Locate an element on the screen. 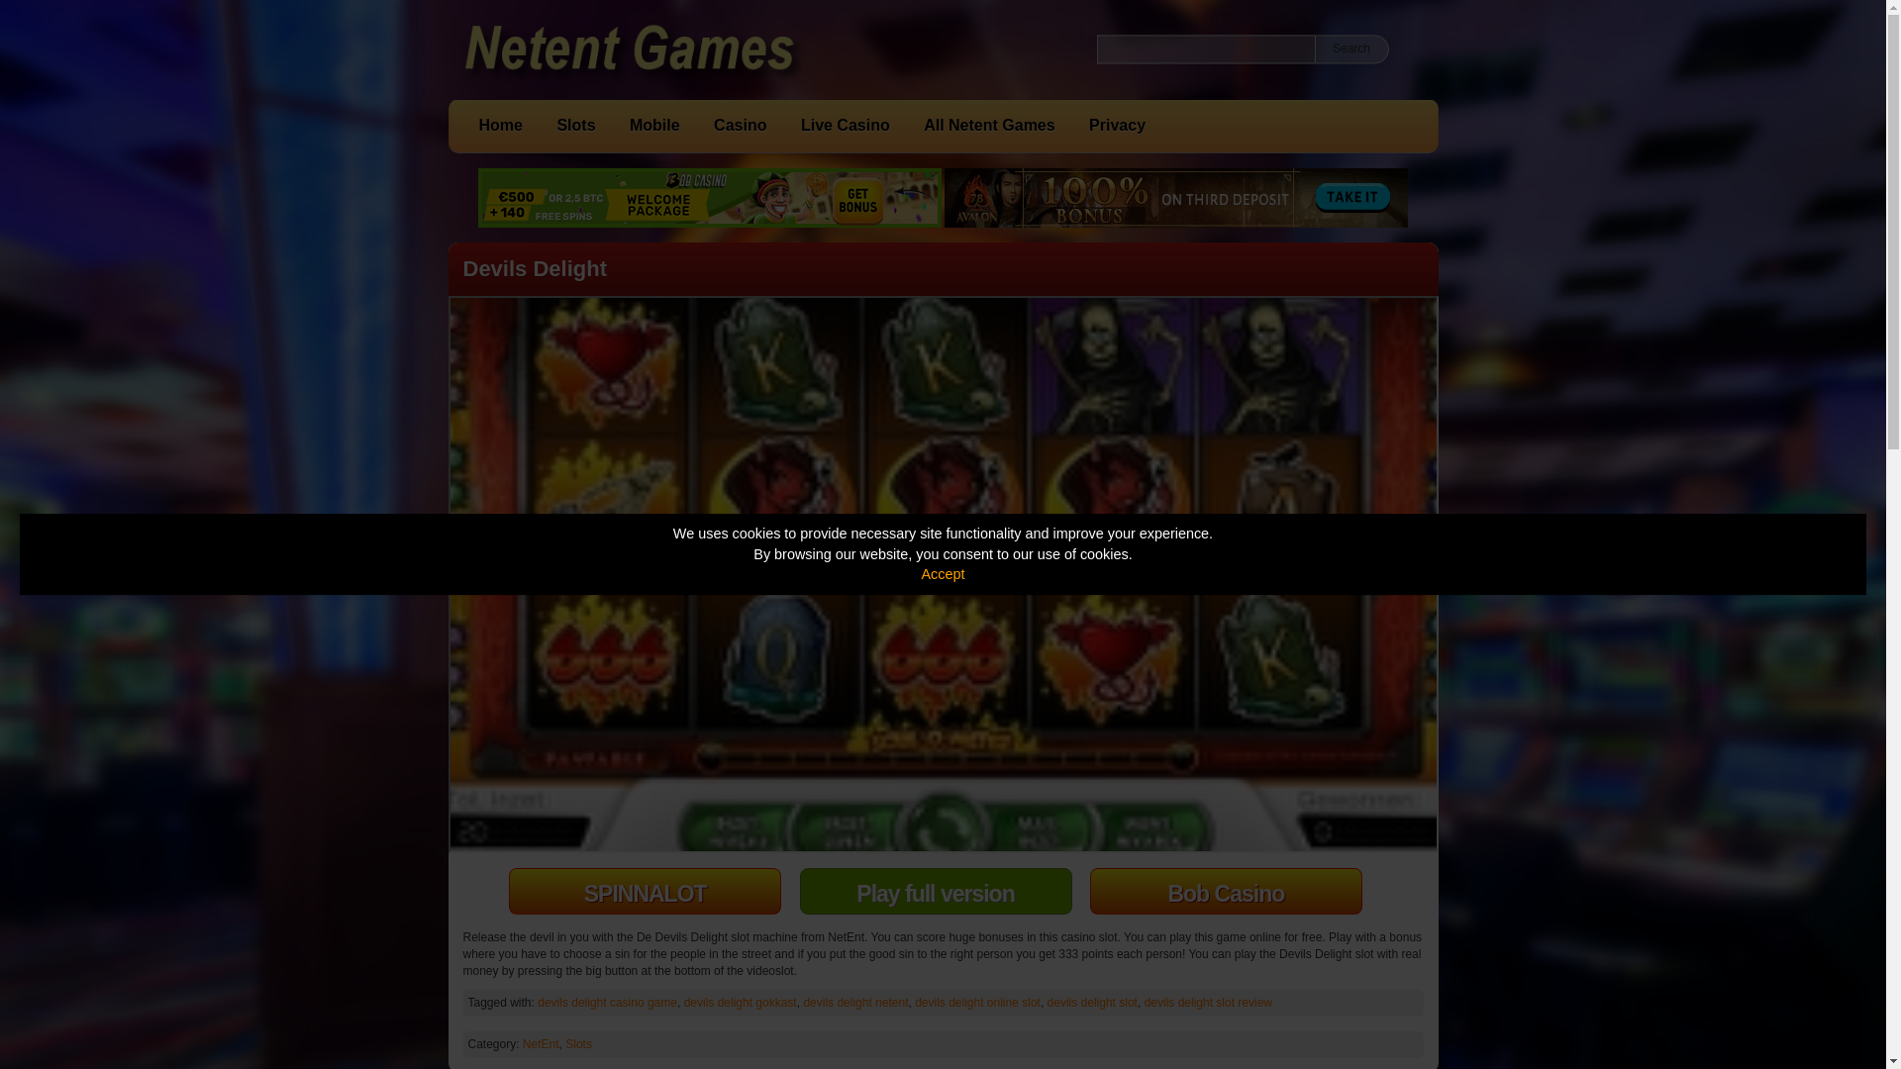 The height and width of the screenshot is (1069, 1901). devils delight gokkast is located at coordinates (741, 1002).